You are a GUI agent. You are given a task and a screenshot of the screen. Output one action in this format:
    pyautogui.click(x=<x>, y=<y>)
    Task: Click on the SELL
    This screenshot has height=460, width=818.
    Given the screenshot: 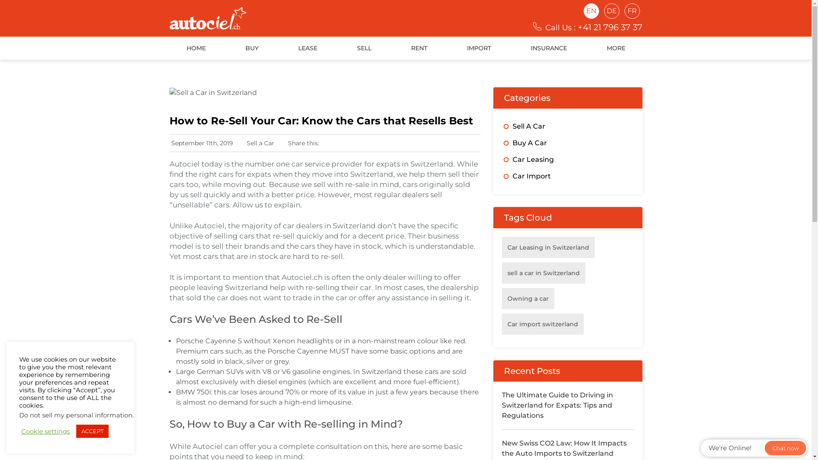 What is the action you would take?
    pyautogui.click(x=364, y=48)
    